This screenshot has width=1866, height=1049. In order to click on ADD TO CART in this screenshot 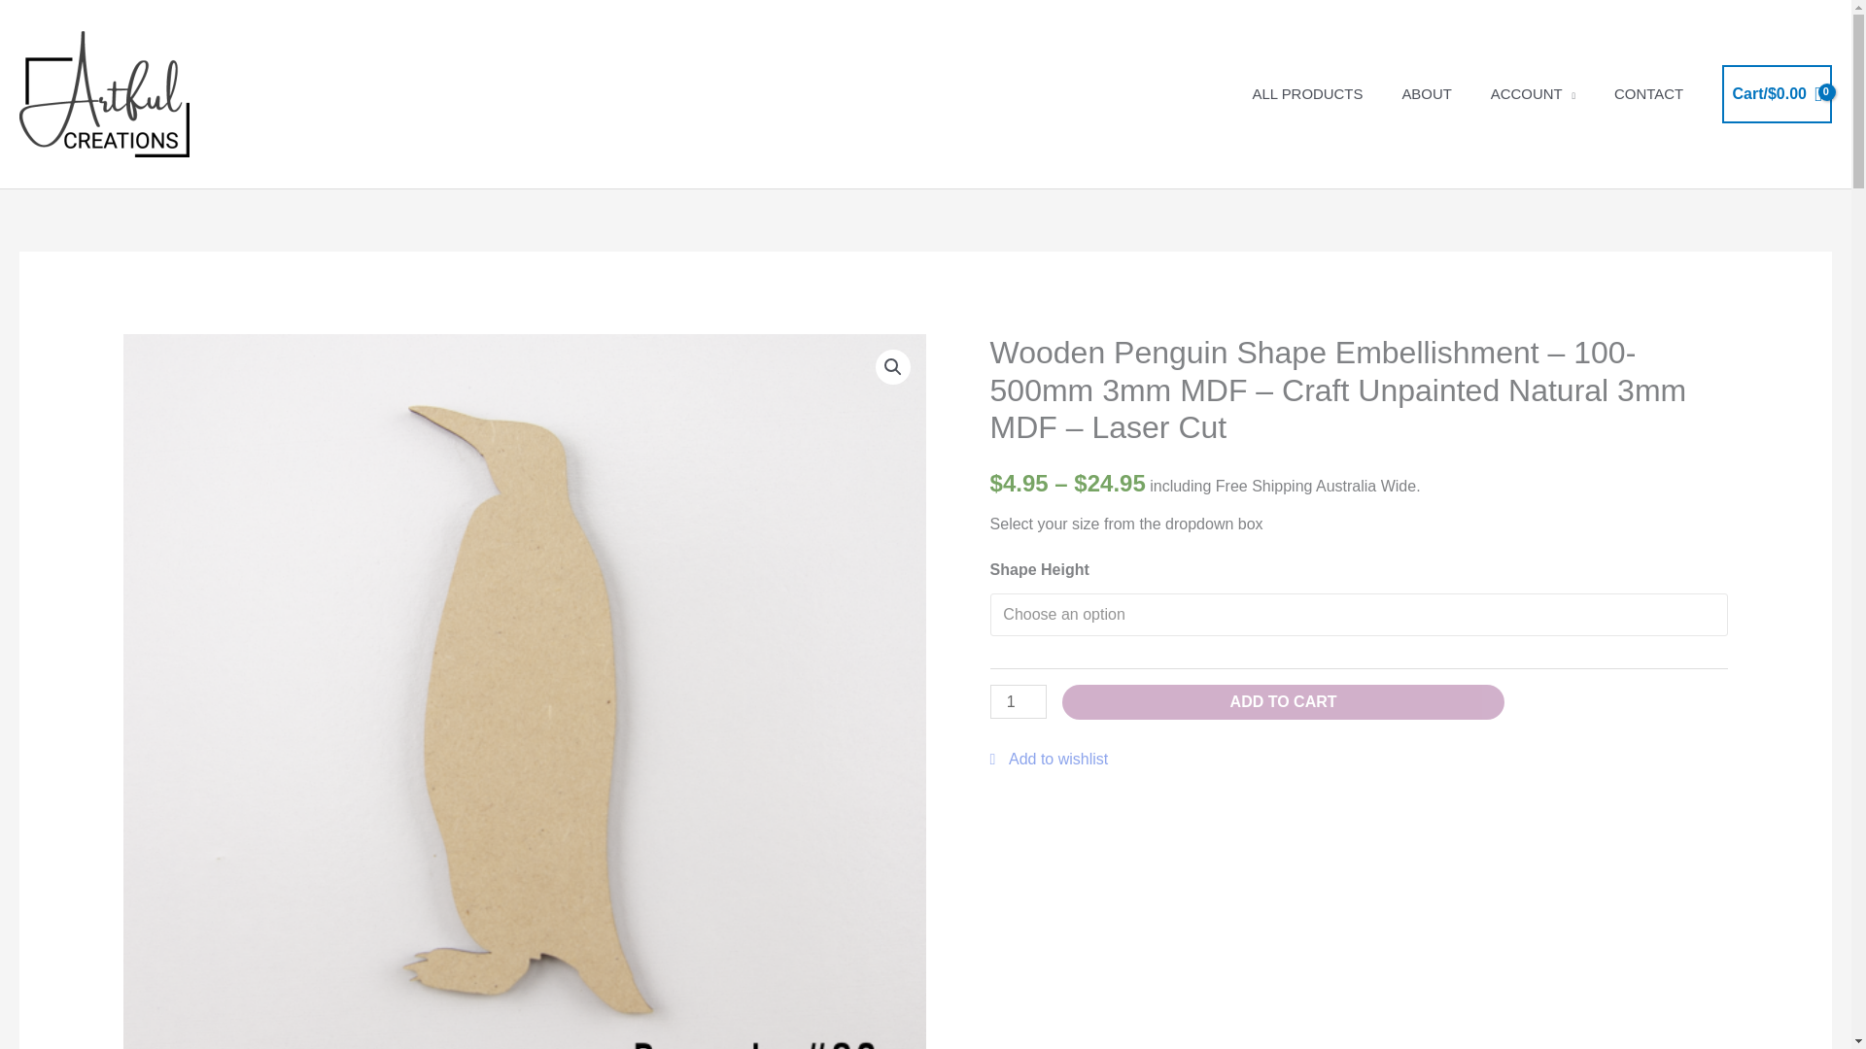, I will do `click(1283, 701)`.